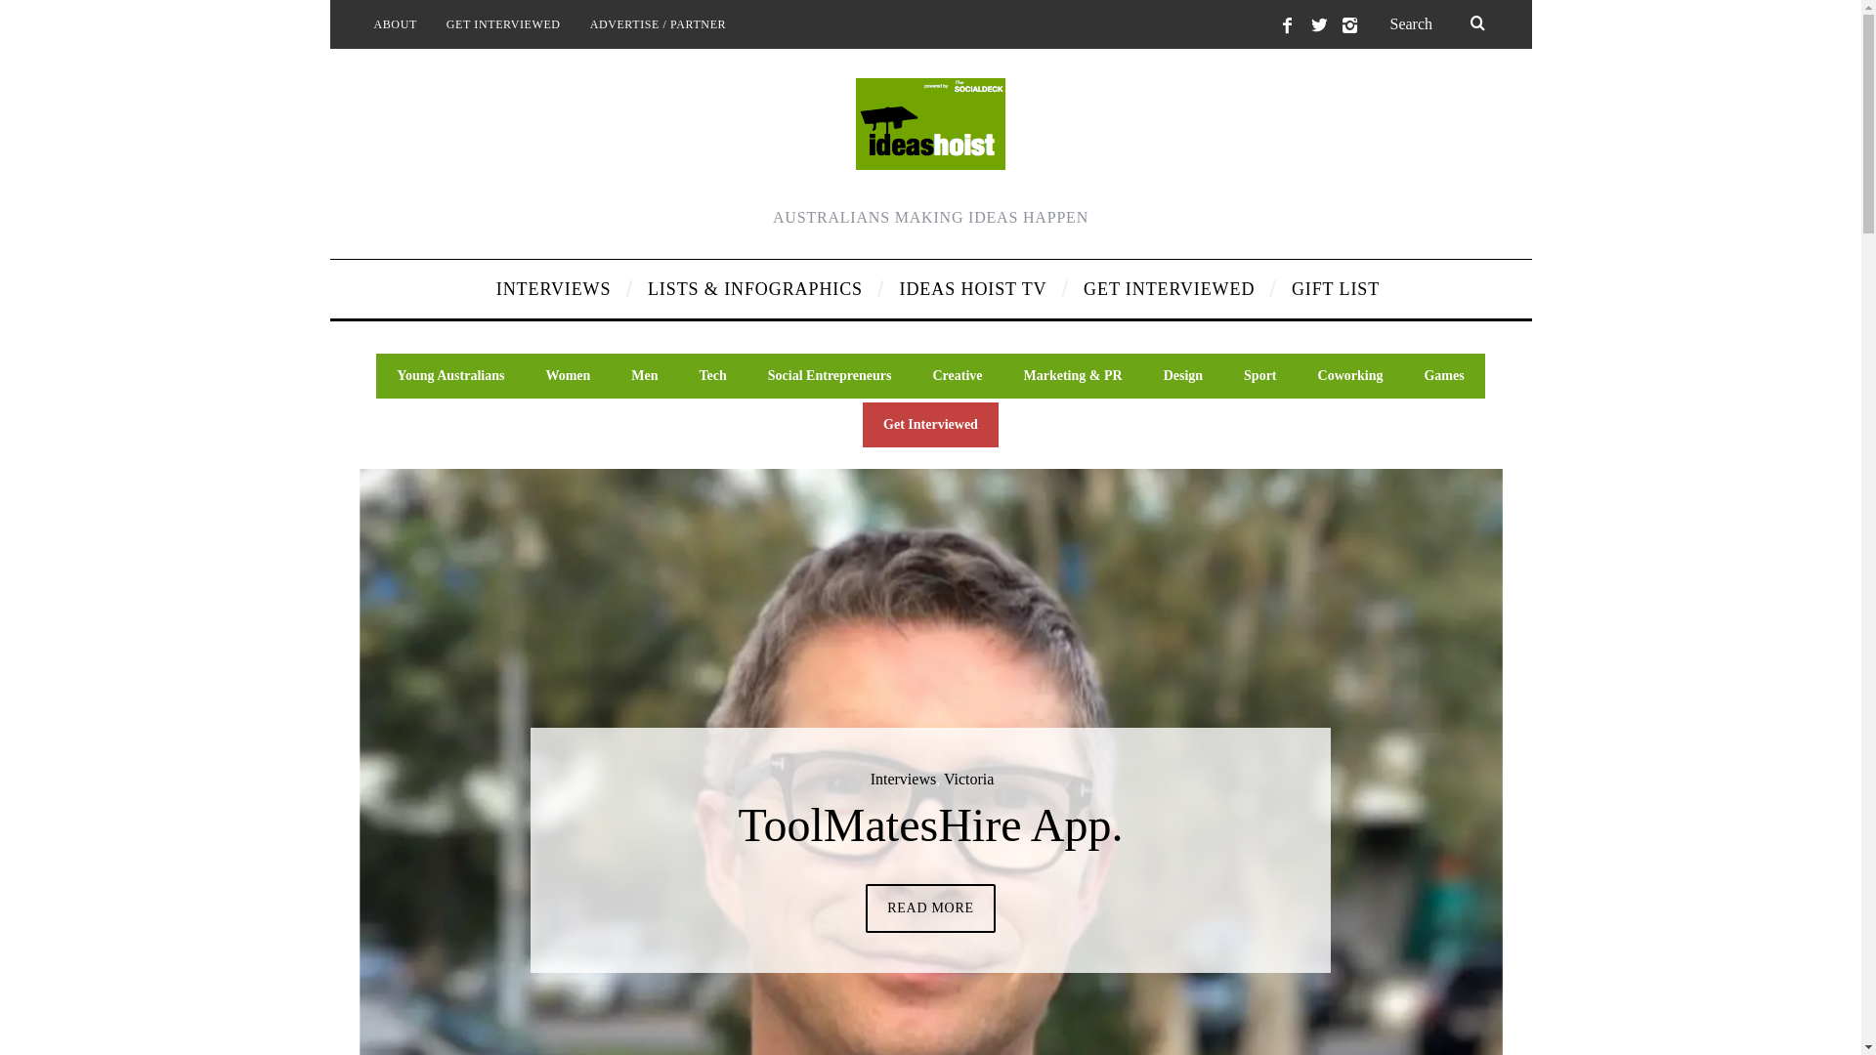  I want to click on Social Entrepreneurs, so click(831, 376).